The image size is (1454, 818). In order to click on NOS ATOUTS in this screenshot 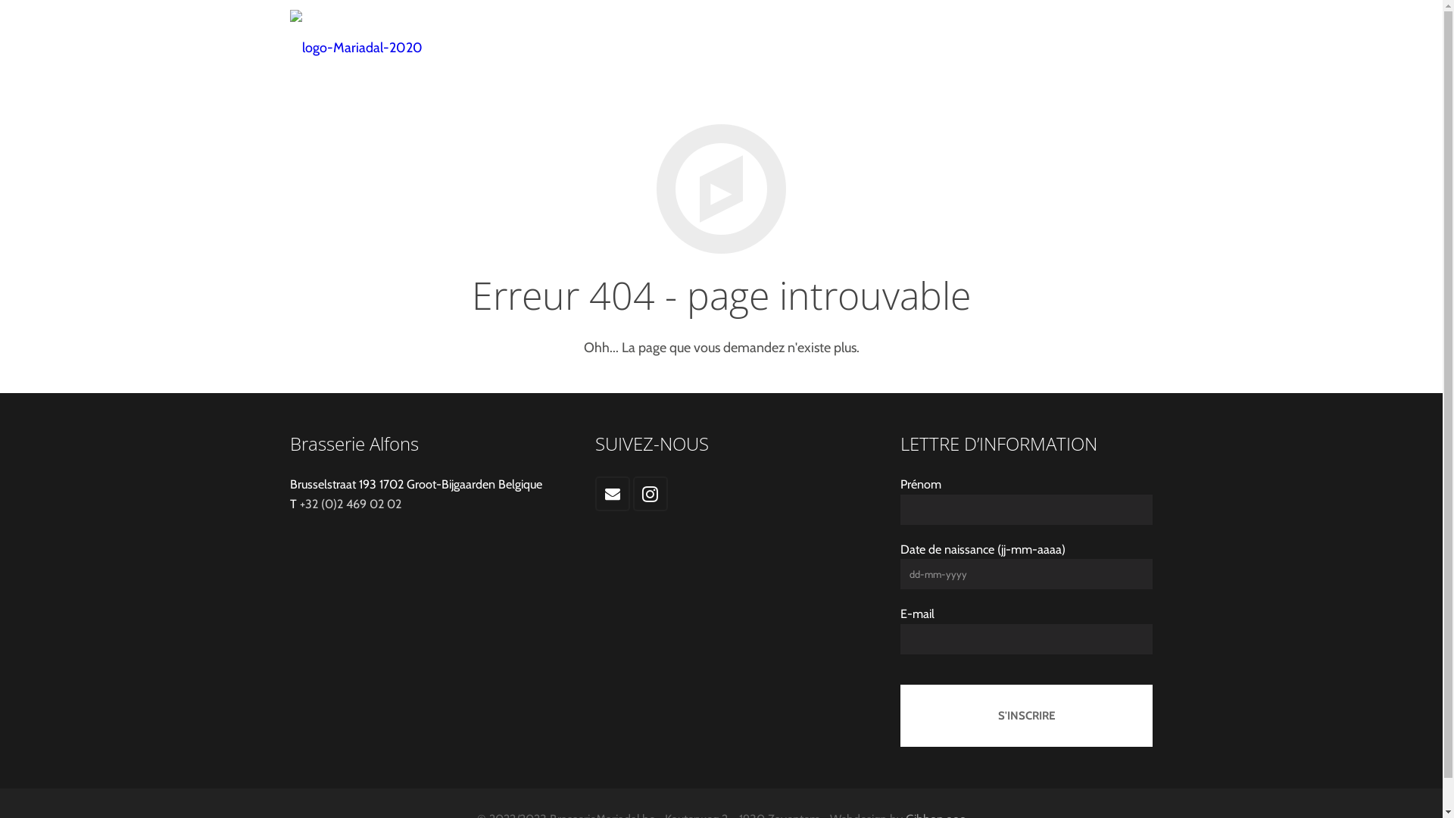, I will do `click(945, 38)`.